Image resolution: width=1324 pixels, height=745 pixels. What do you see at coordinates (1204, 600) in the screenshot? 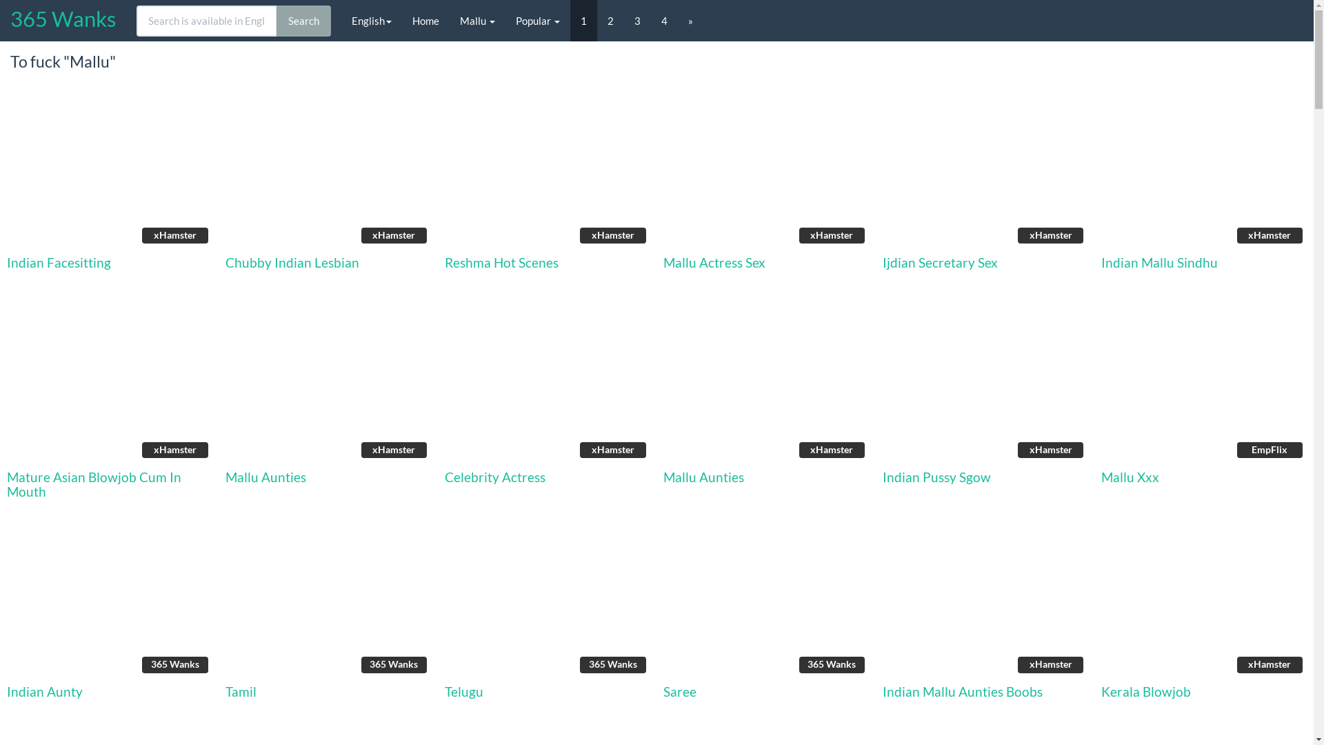
I see `xHamster` at bounding box center [1204, 600].